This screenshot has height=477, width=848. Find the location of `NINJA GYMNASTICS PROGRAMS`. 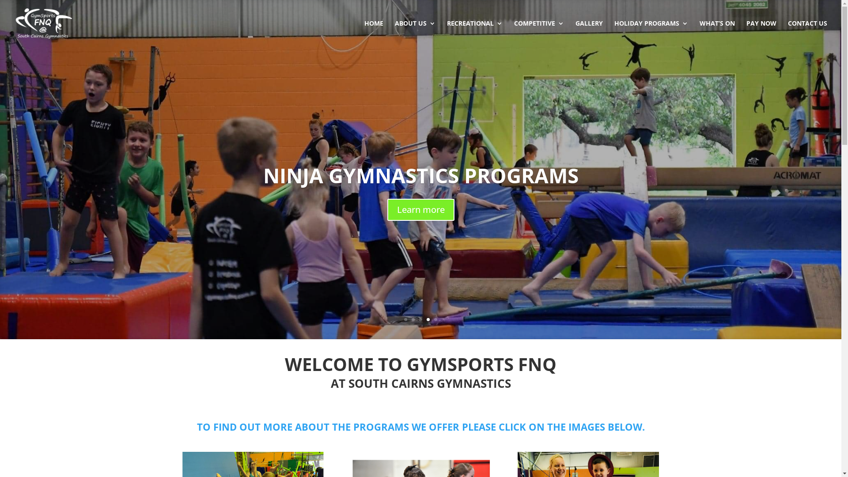

NINJA GYMNASTICS PROGRAMS is located at coordinates (421, 175).